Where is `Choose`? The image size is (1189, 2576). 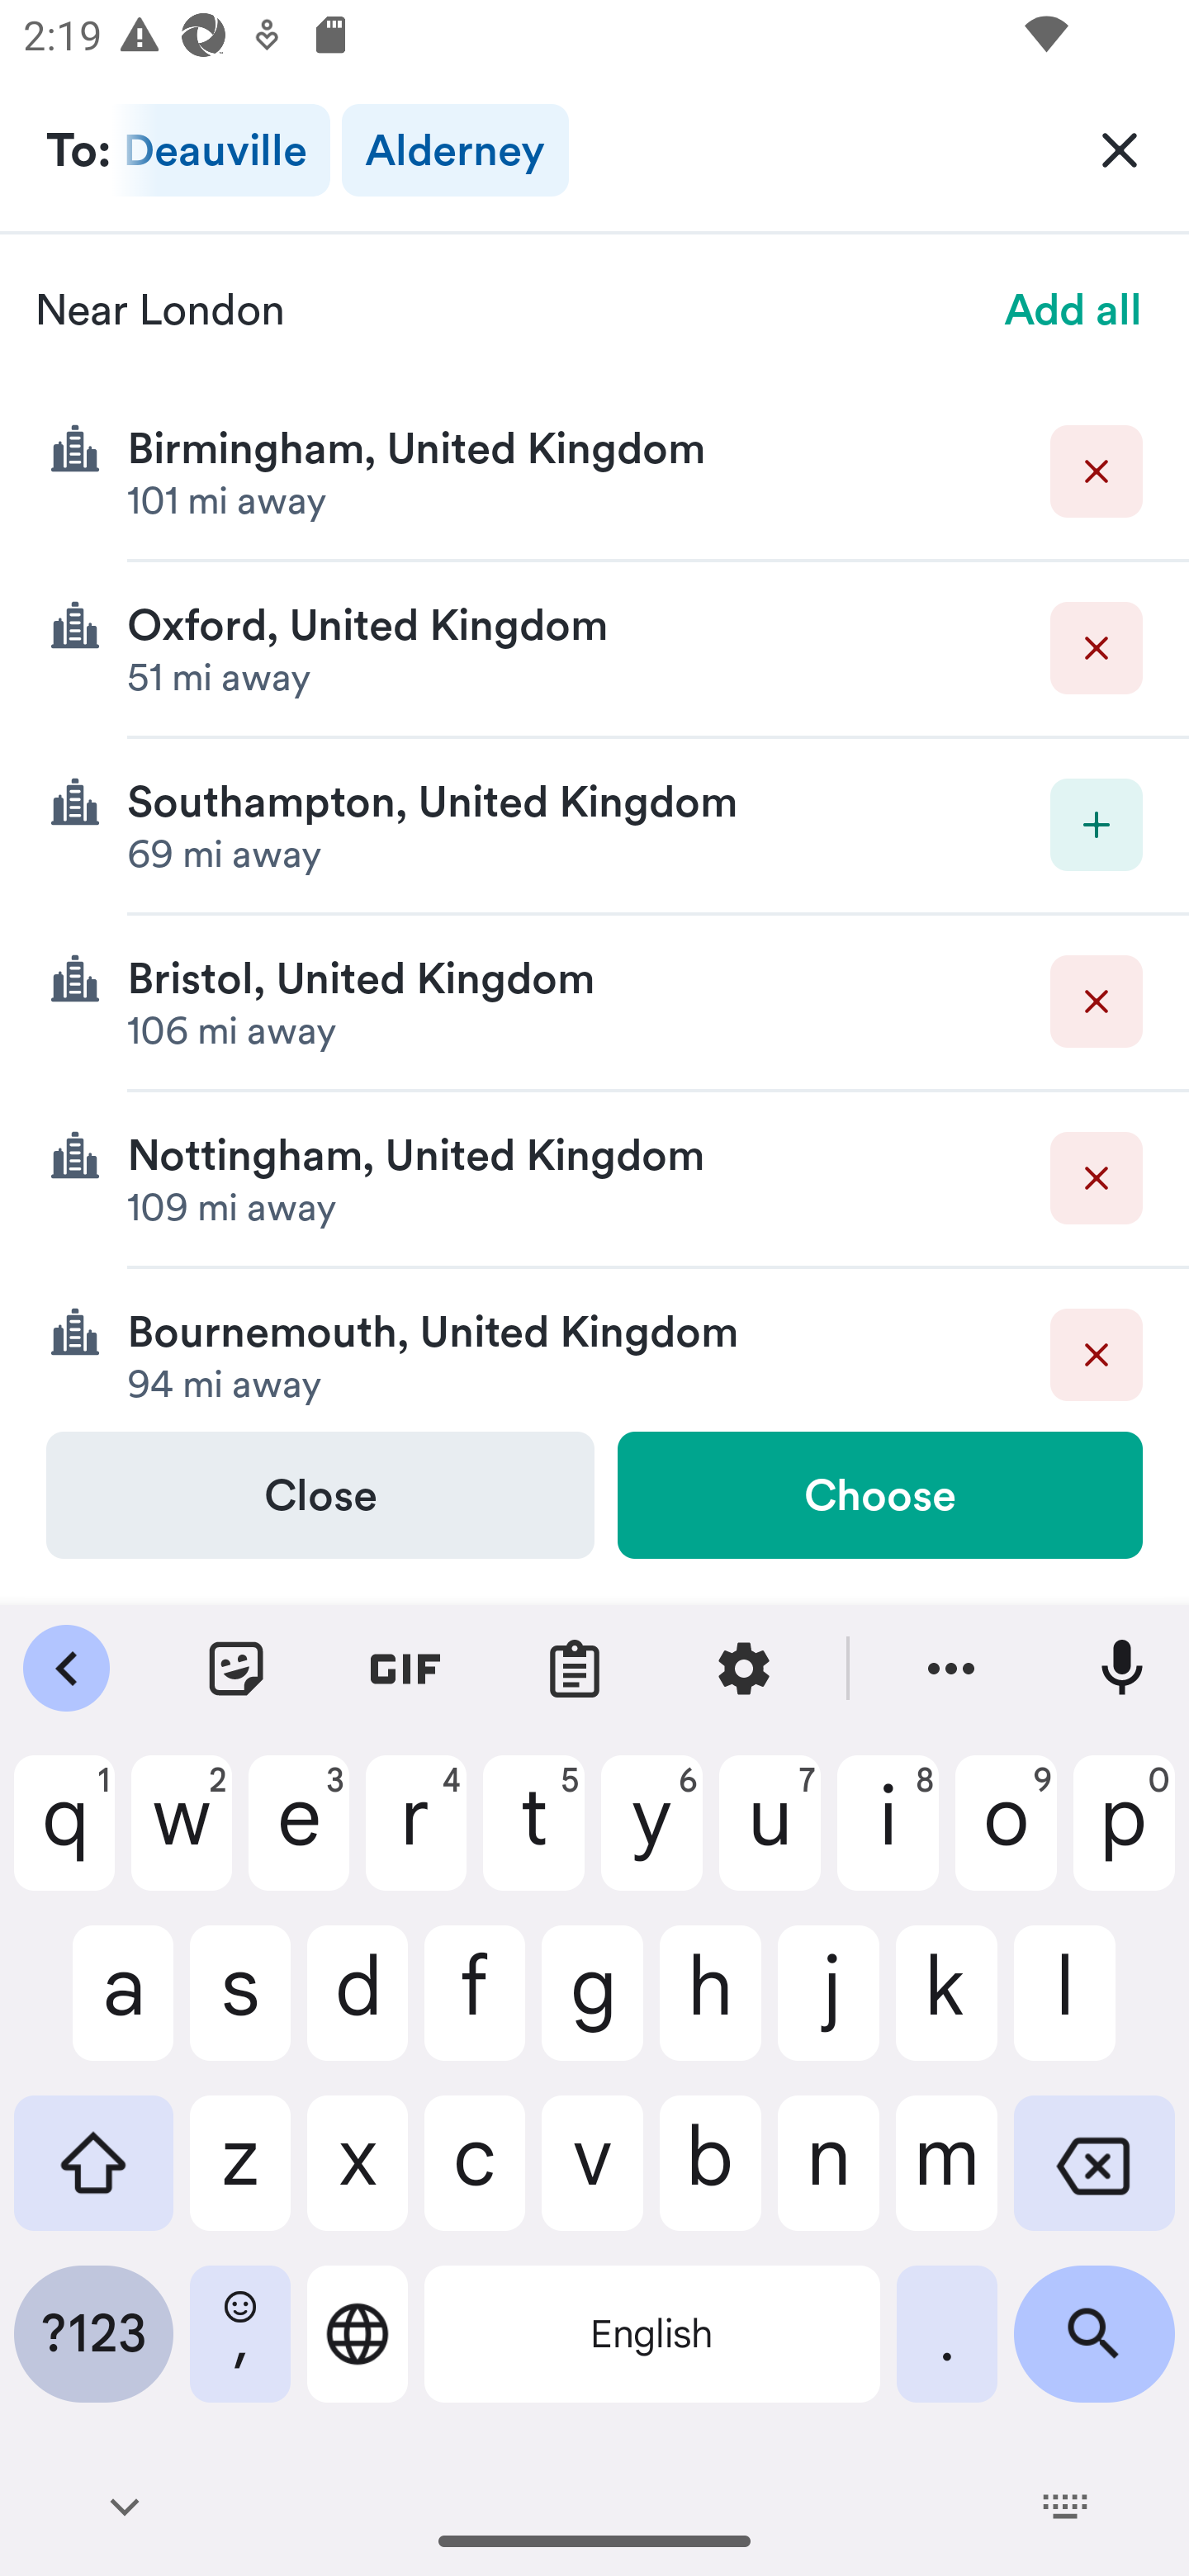
Choose is located at coordinates (879, 1494).